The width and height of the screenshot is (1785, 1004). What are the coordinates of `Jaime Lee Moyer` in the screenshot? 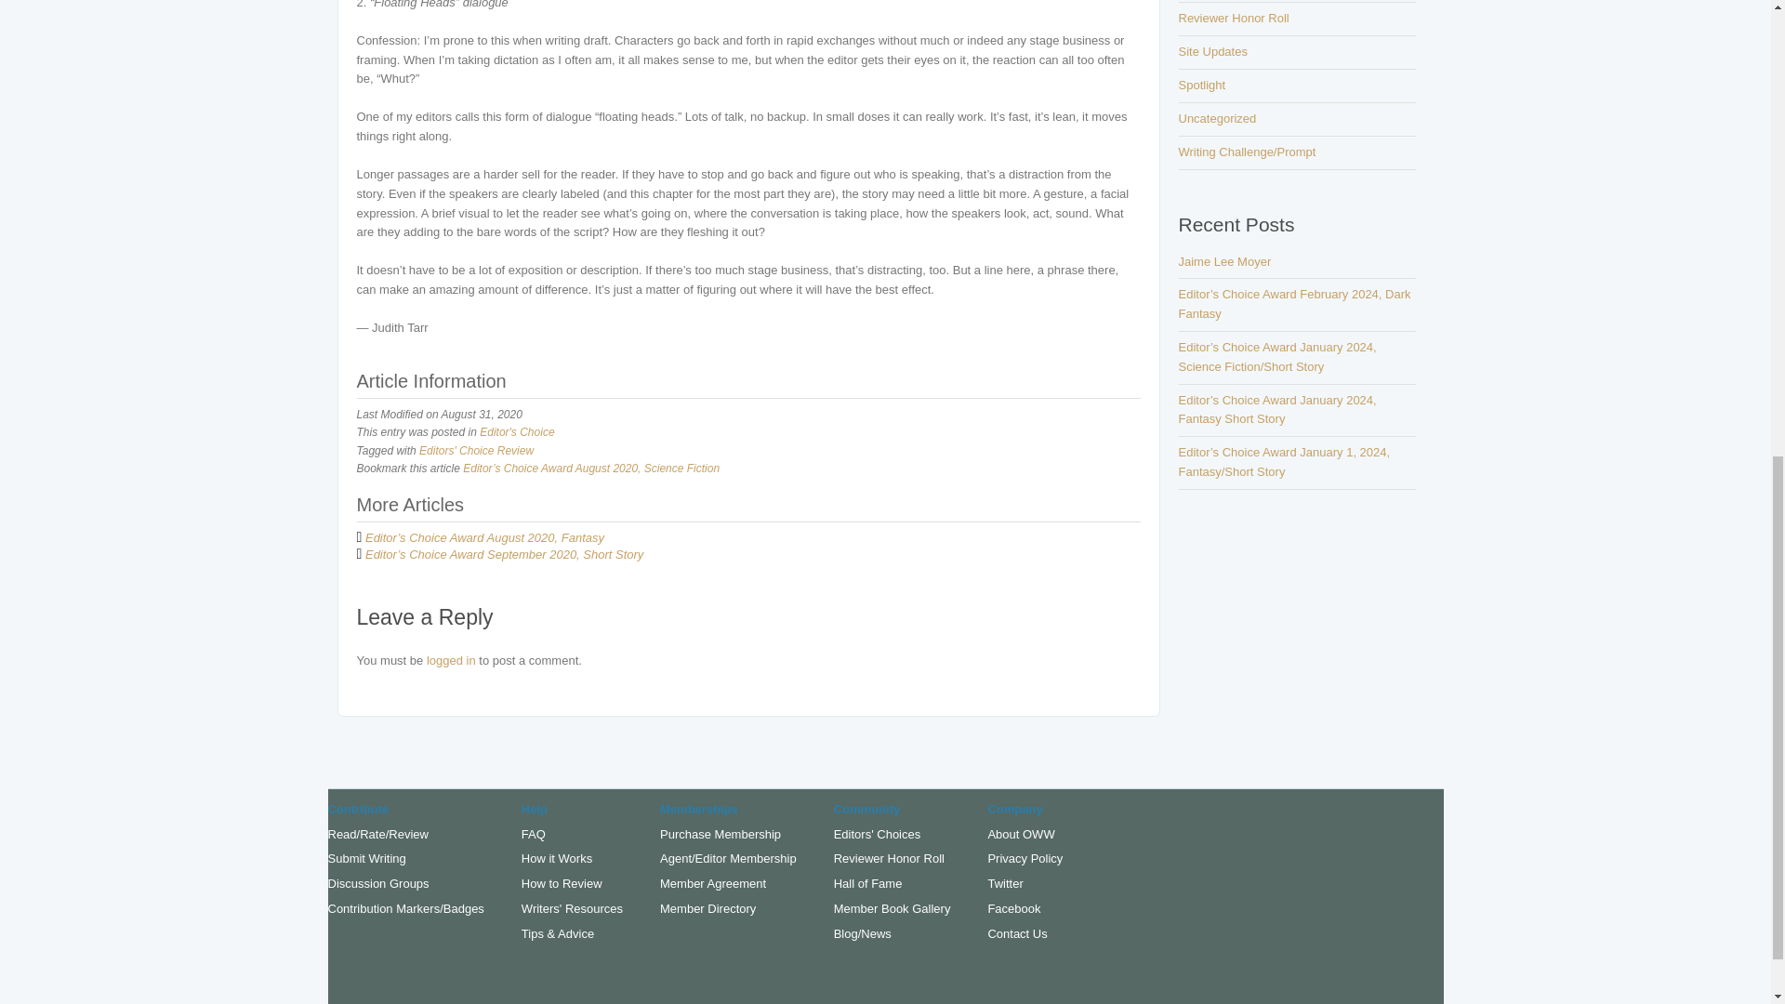 It's located at (1224, 262).